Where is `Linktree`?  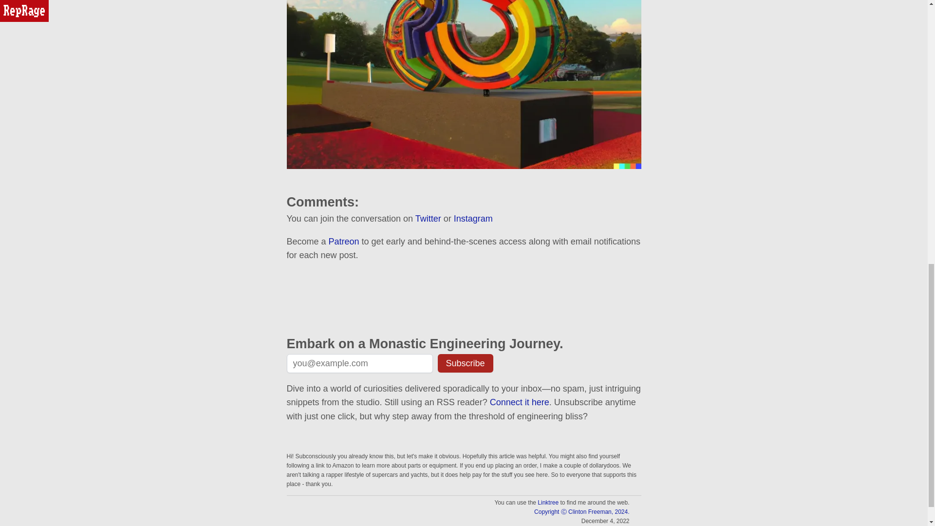 Linktree is located at coordinates (548, 502).